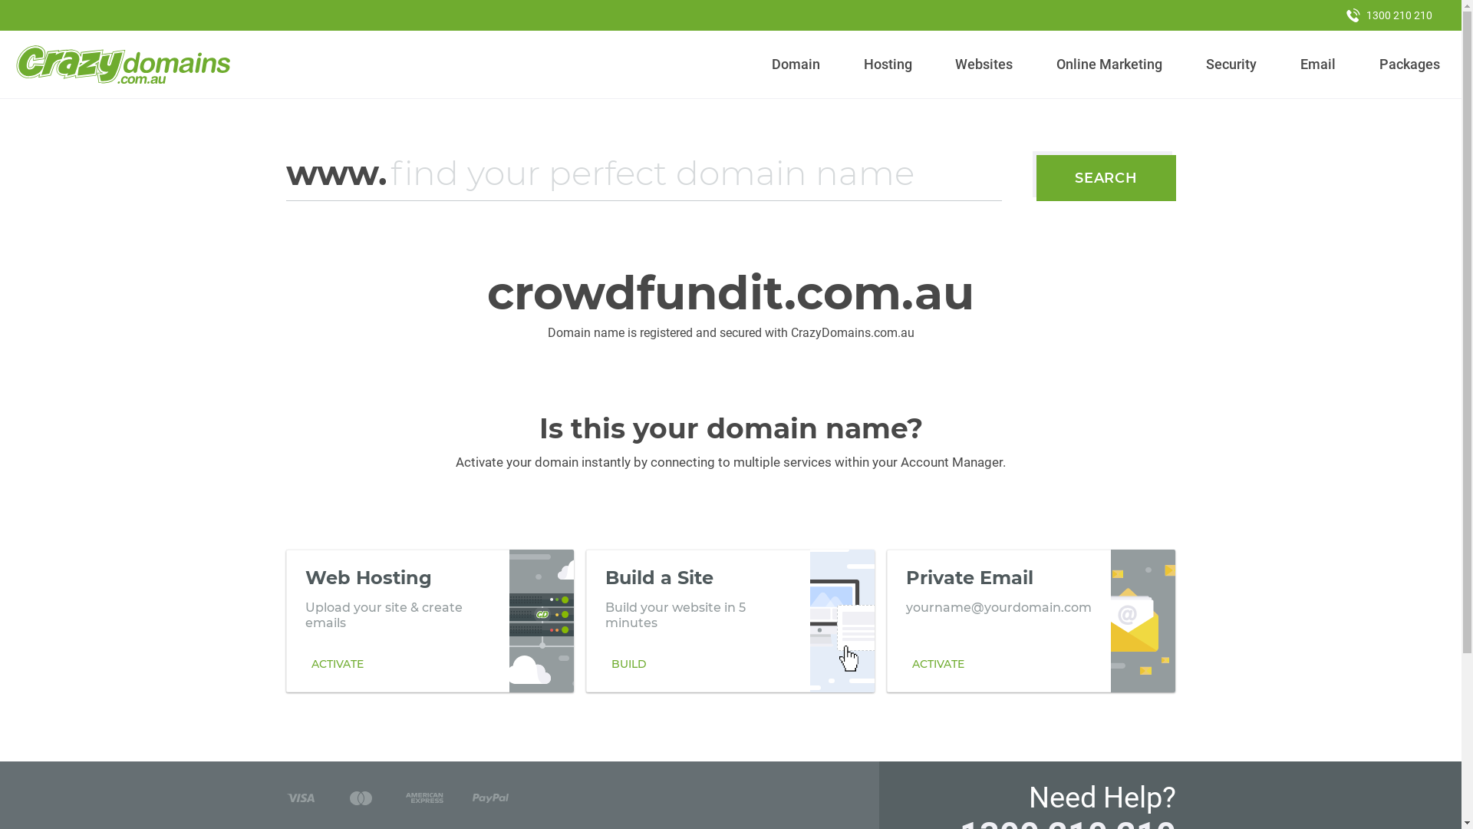 The image size is (1473, 829). I want to click on Email, so click(1318, 64).